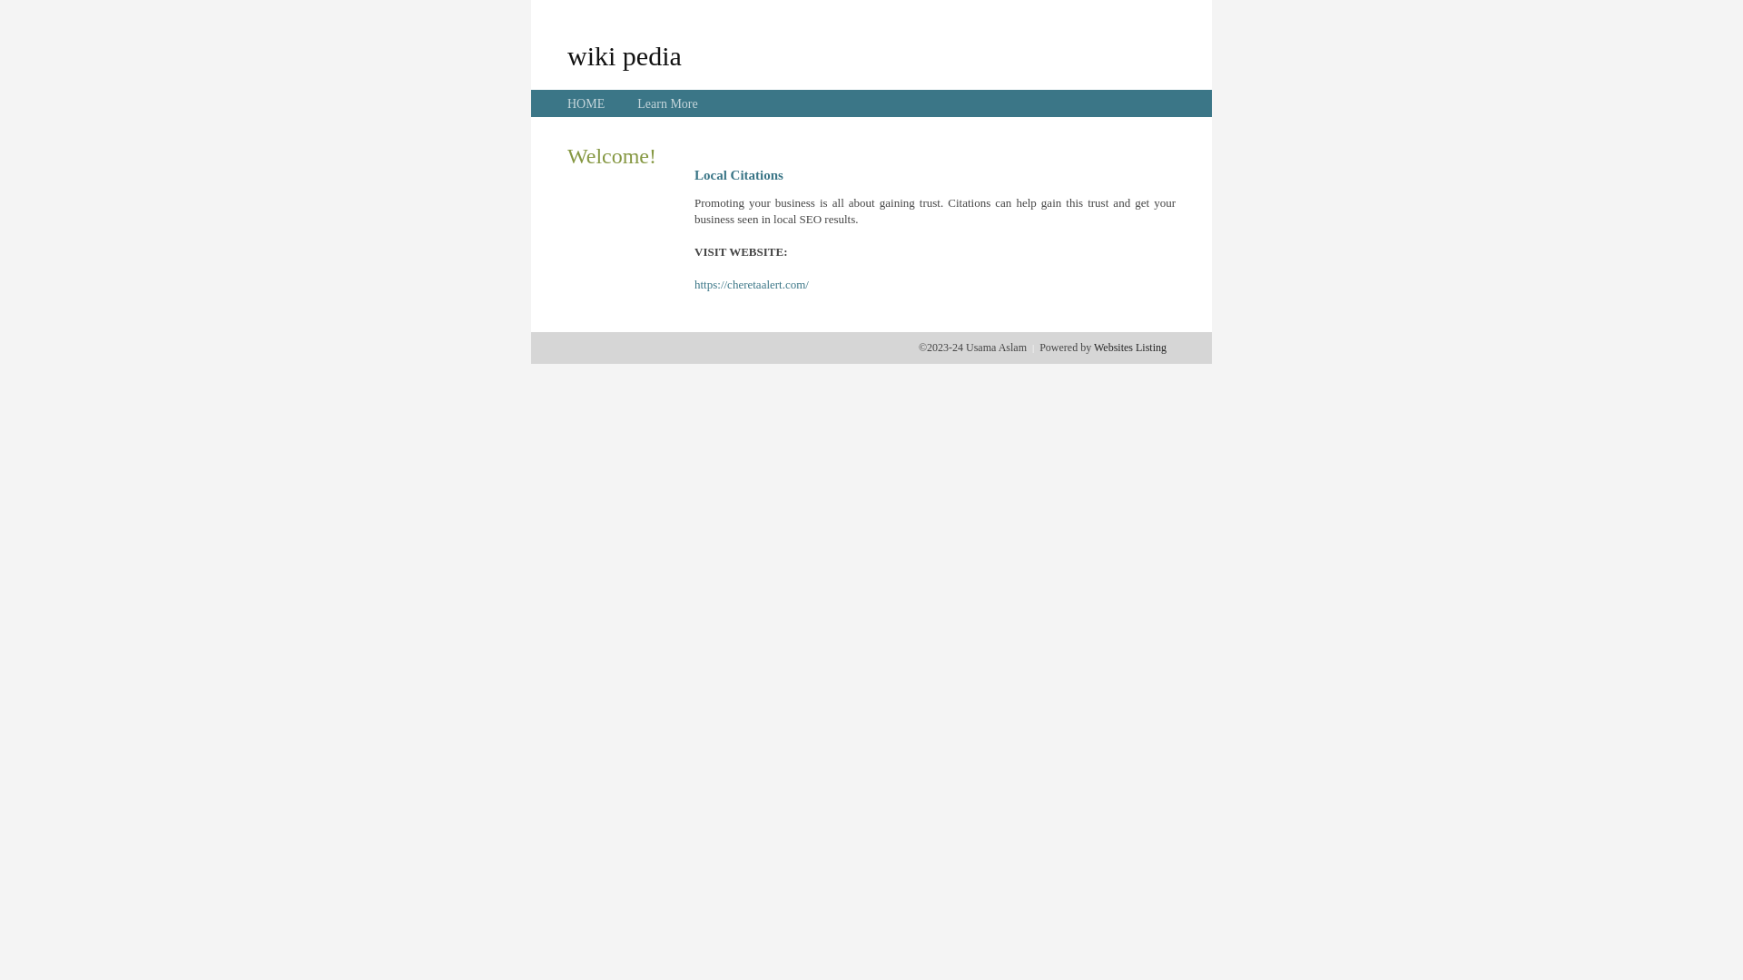 The height and width of the screenshot is (980, 1743). Describe the element at coordinates (752, 285) in the screenshot. I see `https://cheretaalert.com/` at that location.